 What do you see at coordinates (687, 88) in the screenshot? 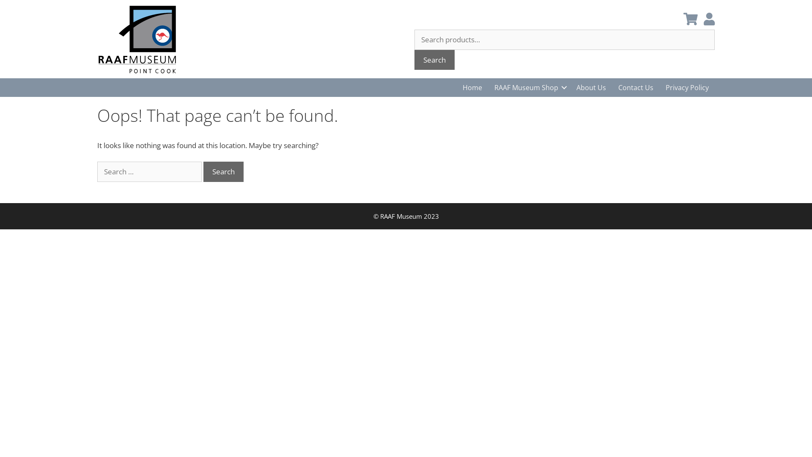
I see `Privacy Policy` at bounding box center [687, 88].